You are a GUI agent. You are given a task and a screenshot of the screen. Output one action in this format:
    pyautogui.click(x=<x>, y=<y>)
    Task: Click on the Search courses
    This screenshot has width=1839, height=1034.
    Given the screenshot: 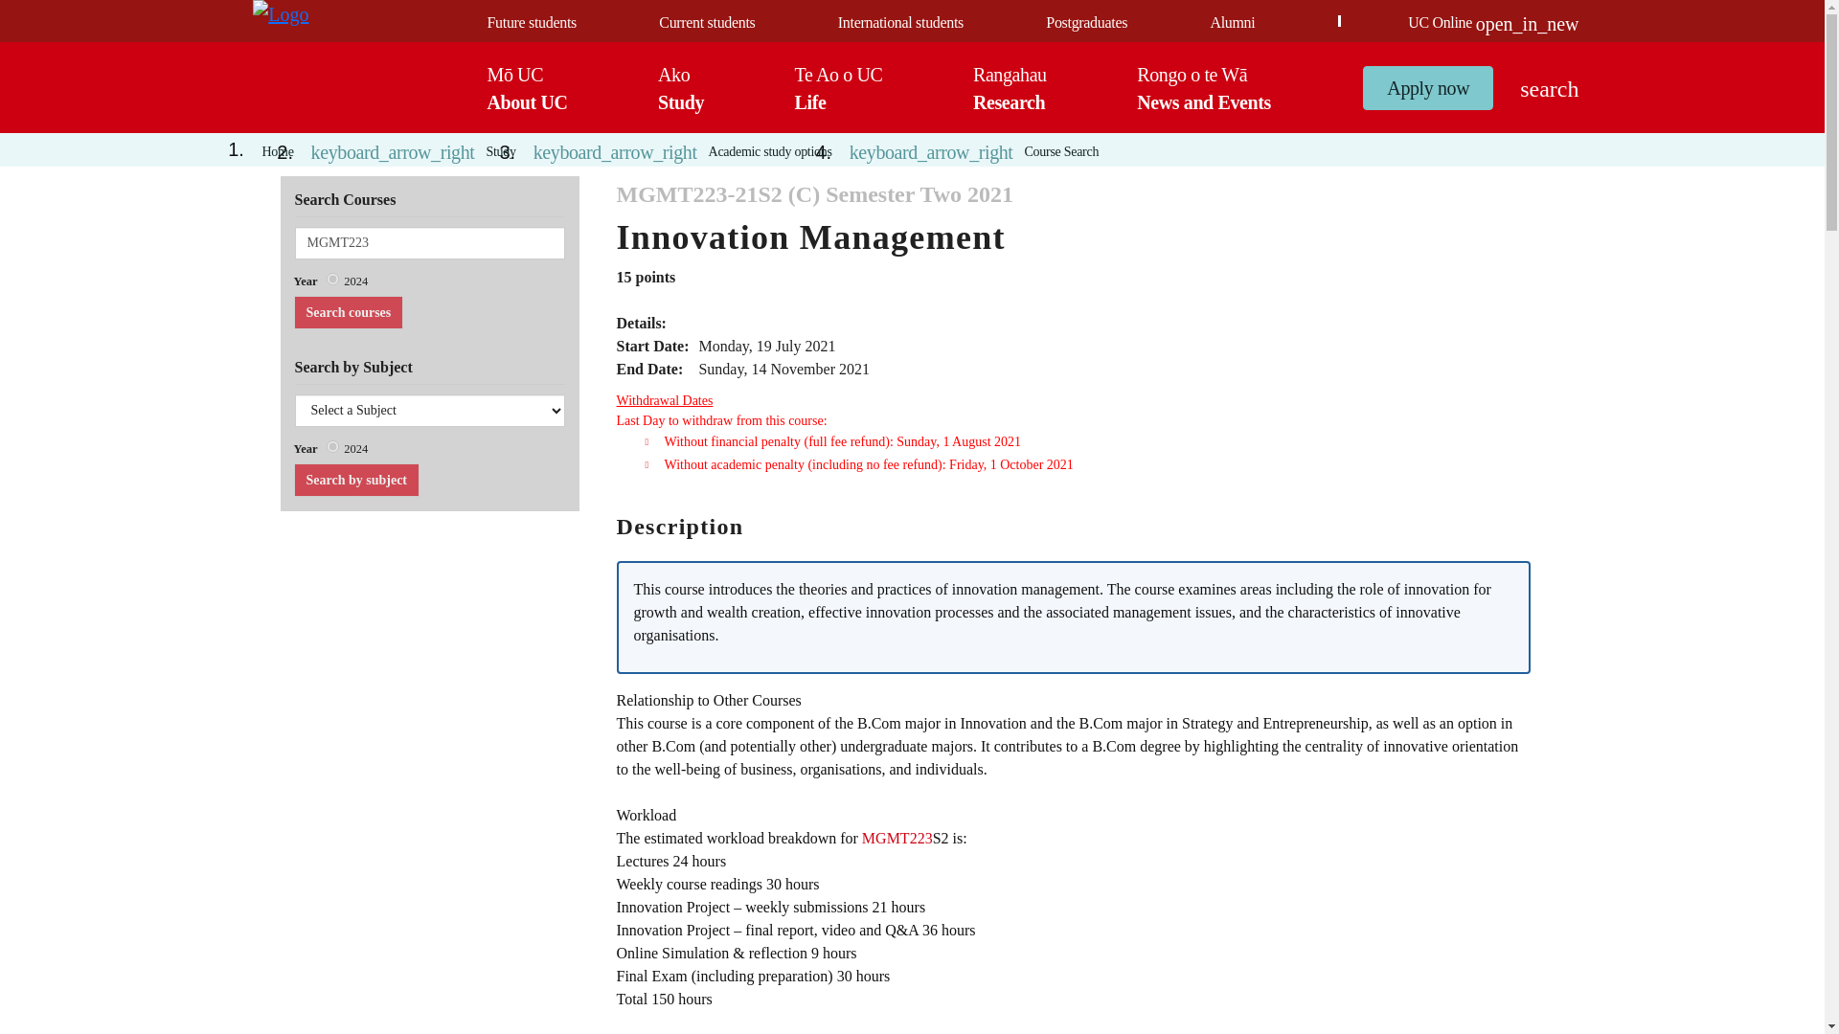 What is the action you would take?
    pyautogui.click(x=900, y=23)
    